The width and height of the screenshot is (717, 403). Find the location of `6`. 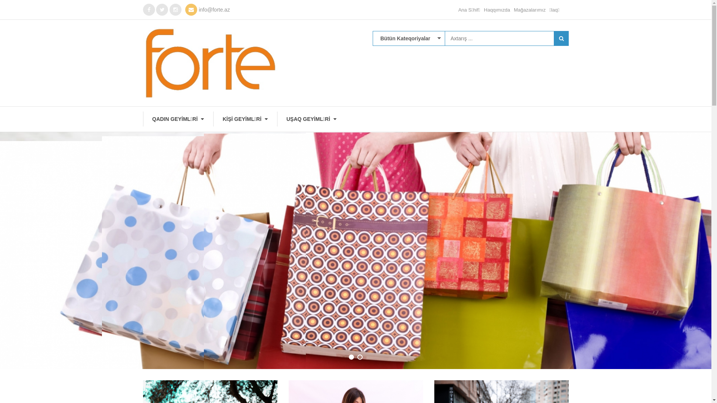

6 is located at coordinates (410, 385).